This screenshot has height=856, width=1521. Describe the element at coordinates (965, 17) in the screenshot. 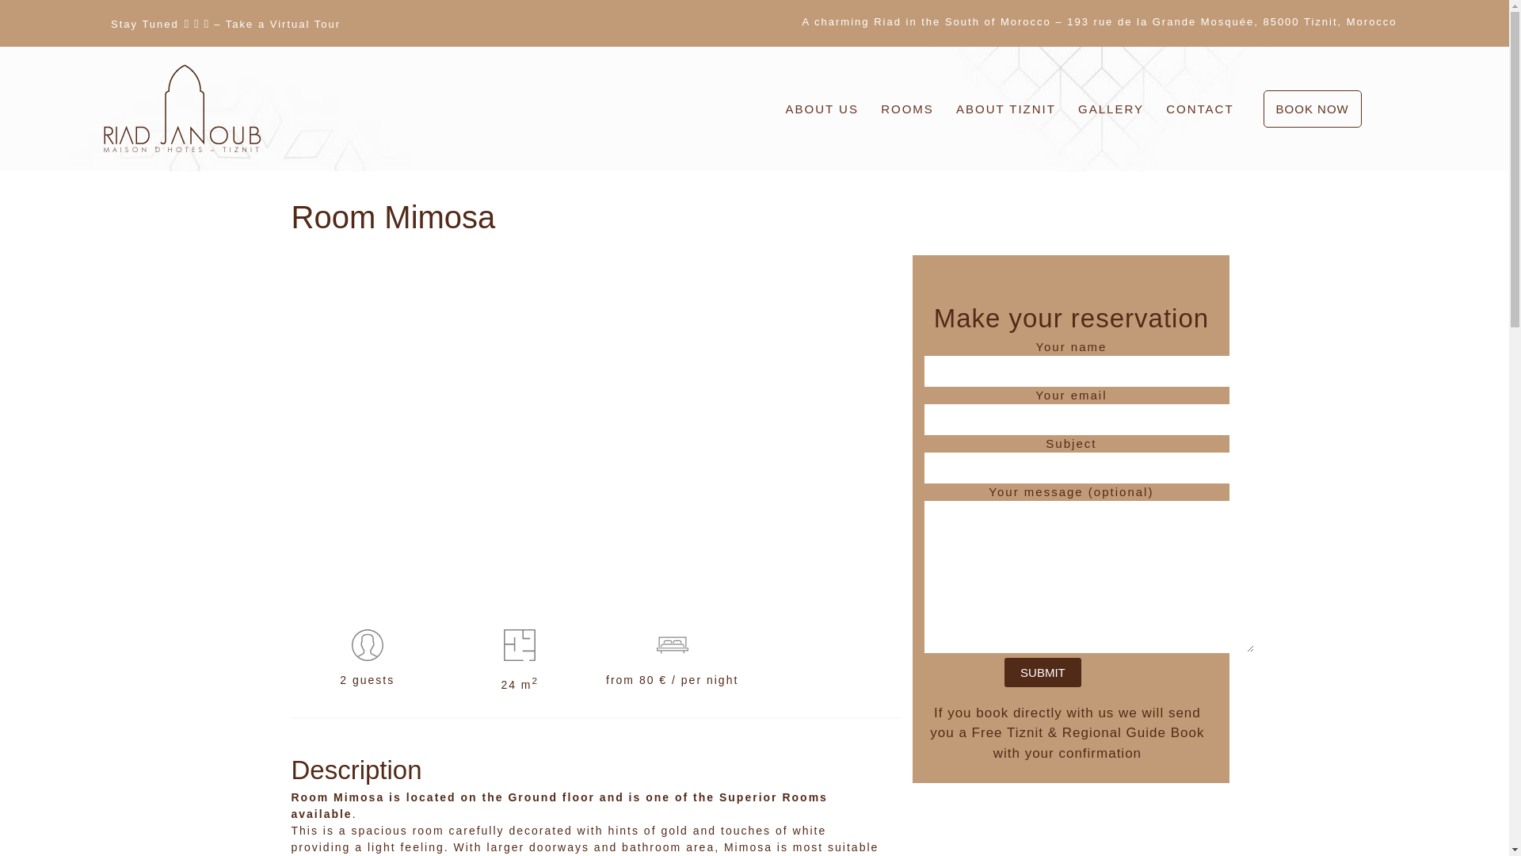

I see `ROOMS` at that location.